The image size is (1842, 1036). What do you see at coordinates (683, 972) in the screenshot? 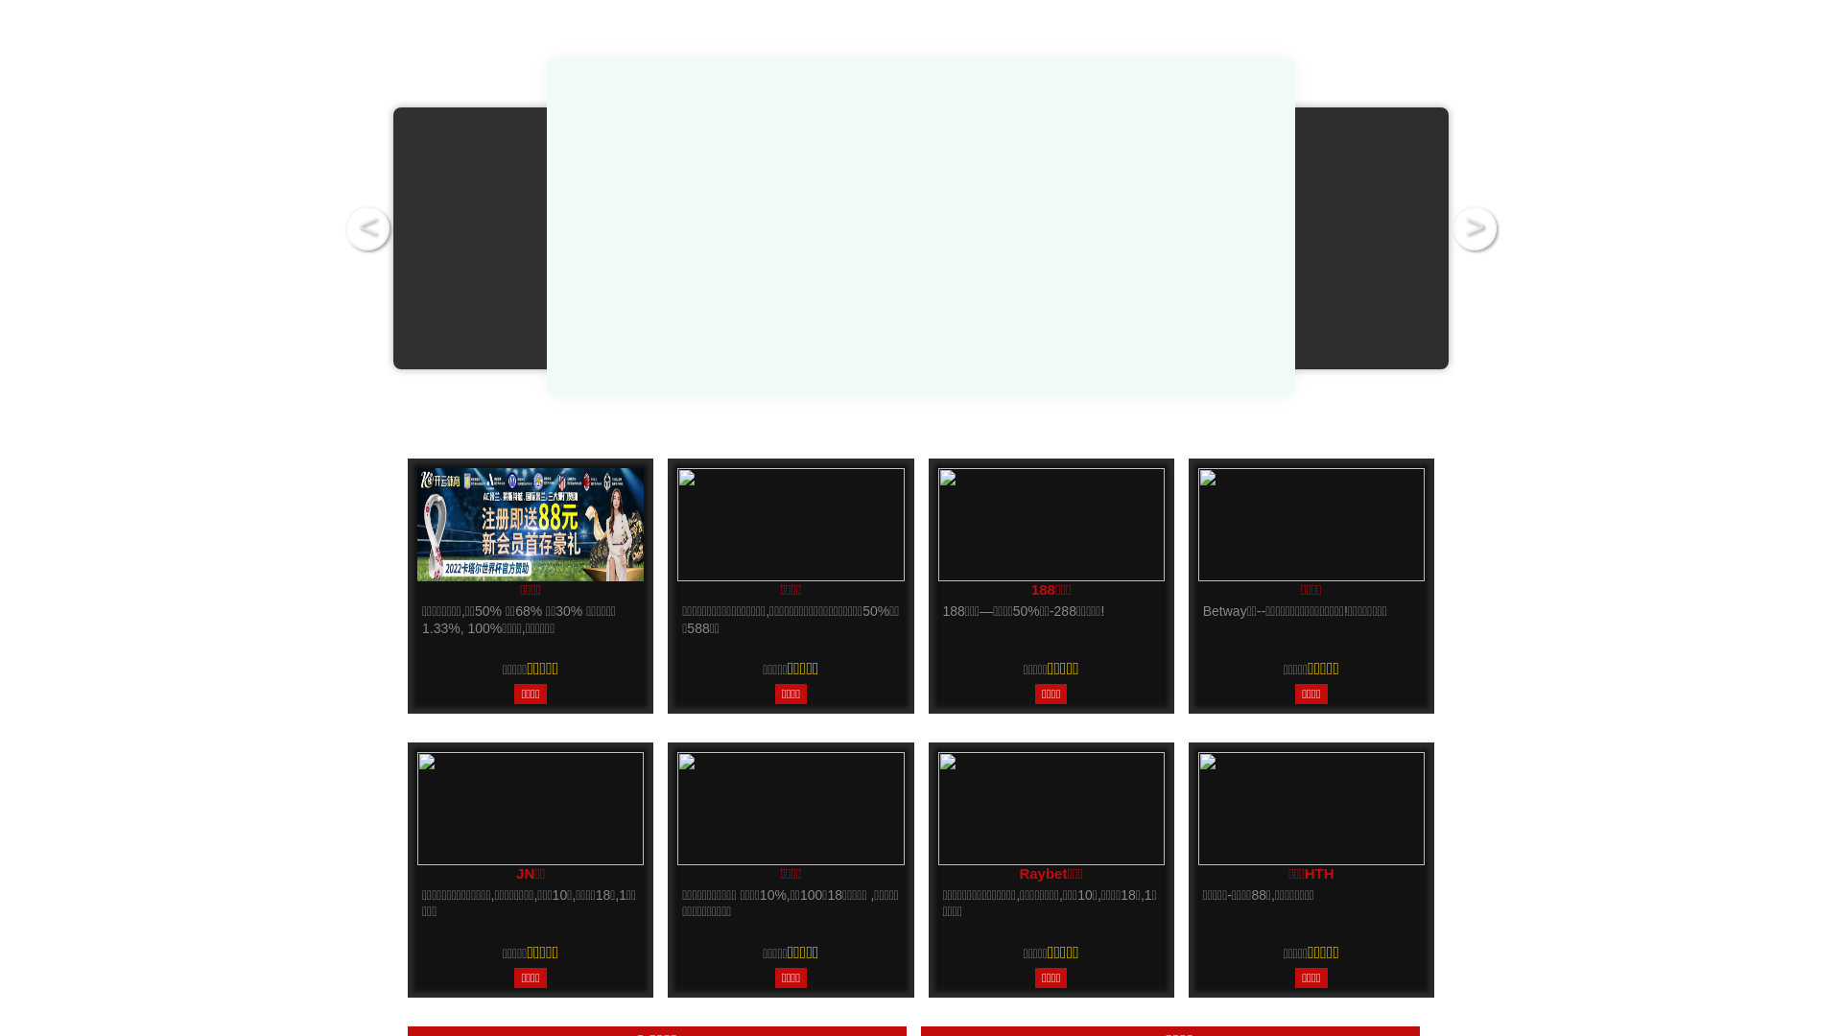
I see `View More` at bounding box center [683, 972].